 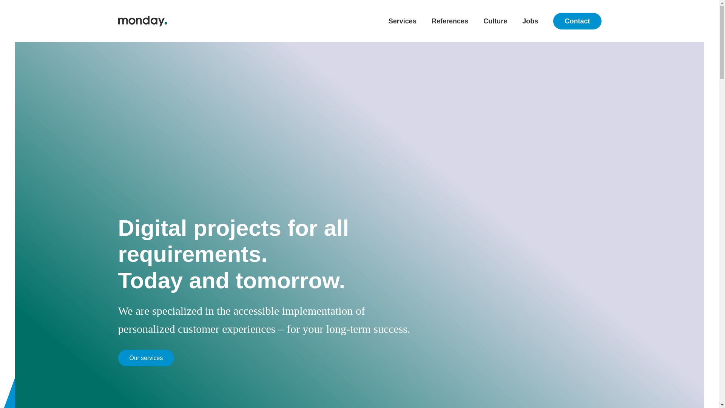 I want to click on Contact, so click(x=577, y=21).